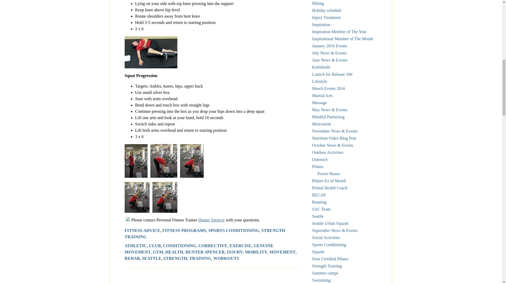  What do you see at coordinates (132, 258) in the screenshot?
I see `REHAB` at bounding box center [132, 258].